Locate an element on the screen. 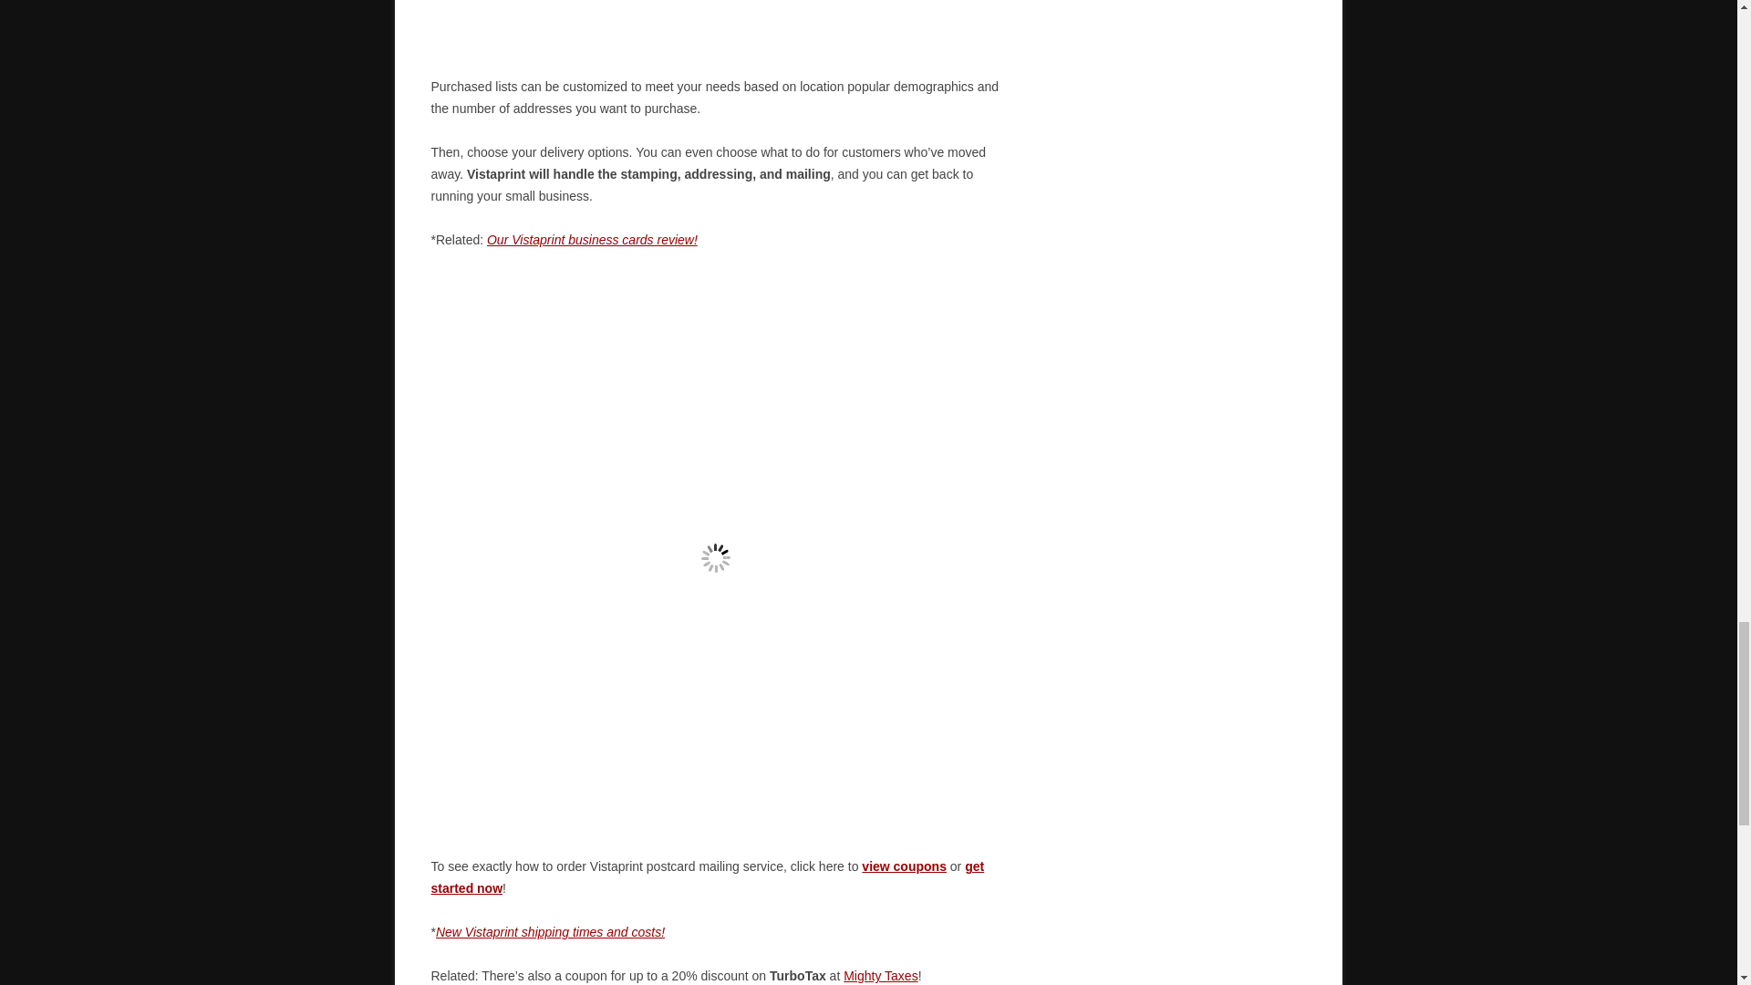  get started now is located at coordinates (708, 876).